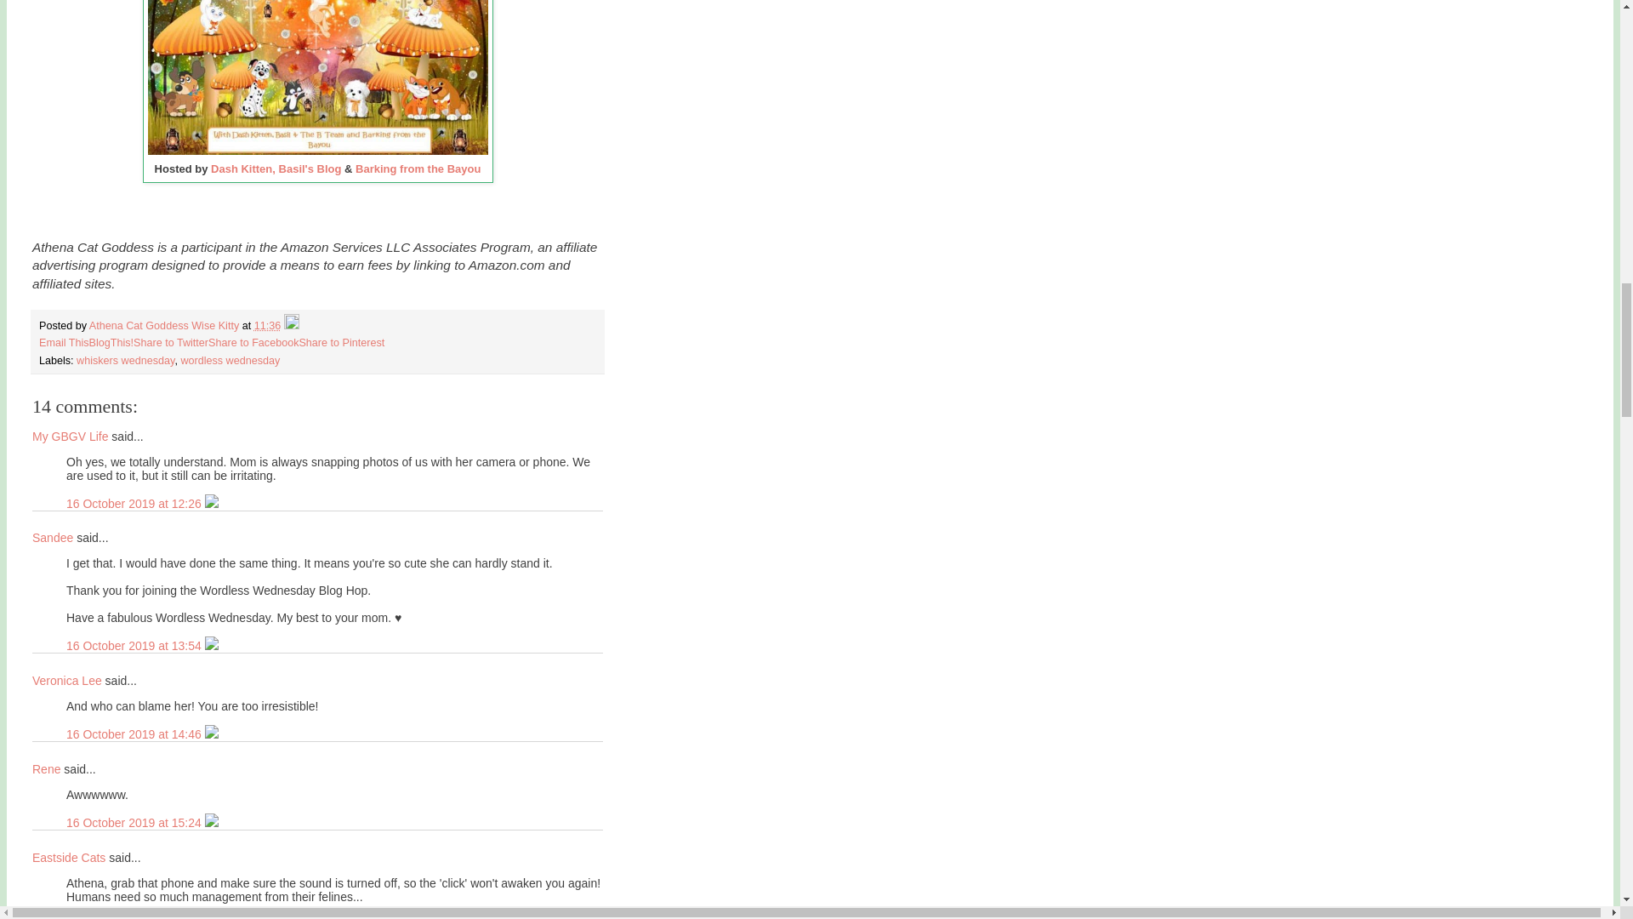 The width and height of the screenshot is (1633, 919). What do you see at coordinates (165, 325) in the screenshot?
I see `Athena Cat Goddess Wise Kitty` at bounding box center [165, 325].